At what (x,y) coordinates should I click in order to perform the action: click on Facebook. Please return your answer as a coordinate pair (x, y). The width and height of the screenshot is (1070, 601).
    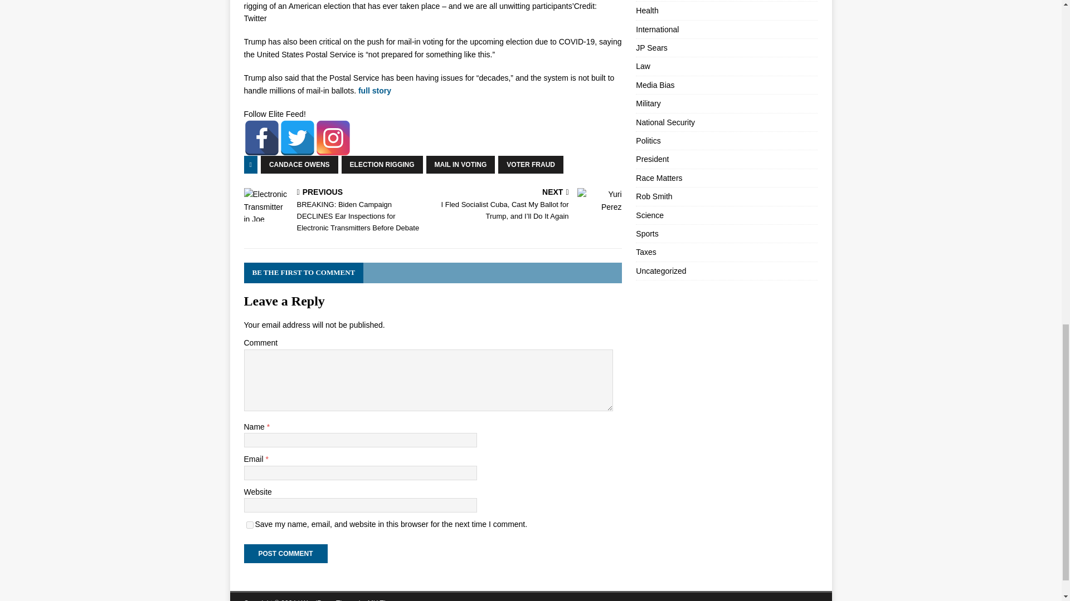
    Looking at the image, I should click on (261, 138).